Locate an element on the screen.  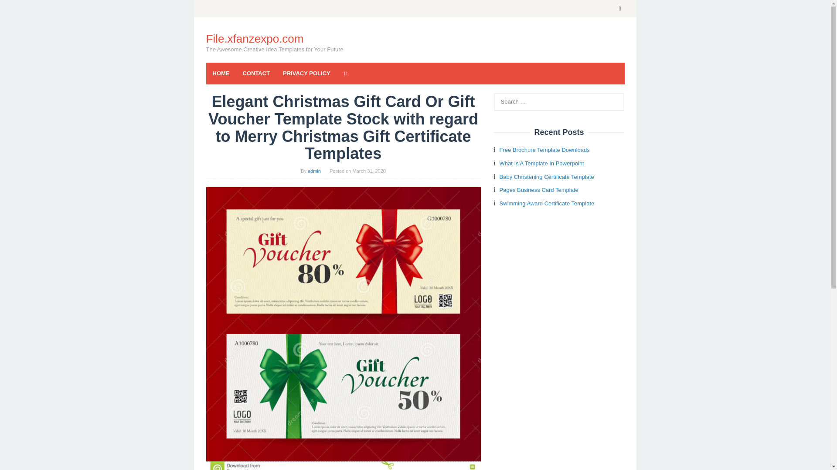
Permalink to: admin is located at coordinates (314, 171).